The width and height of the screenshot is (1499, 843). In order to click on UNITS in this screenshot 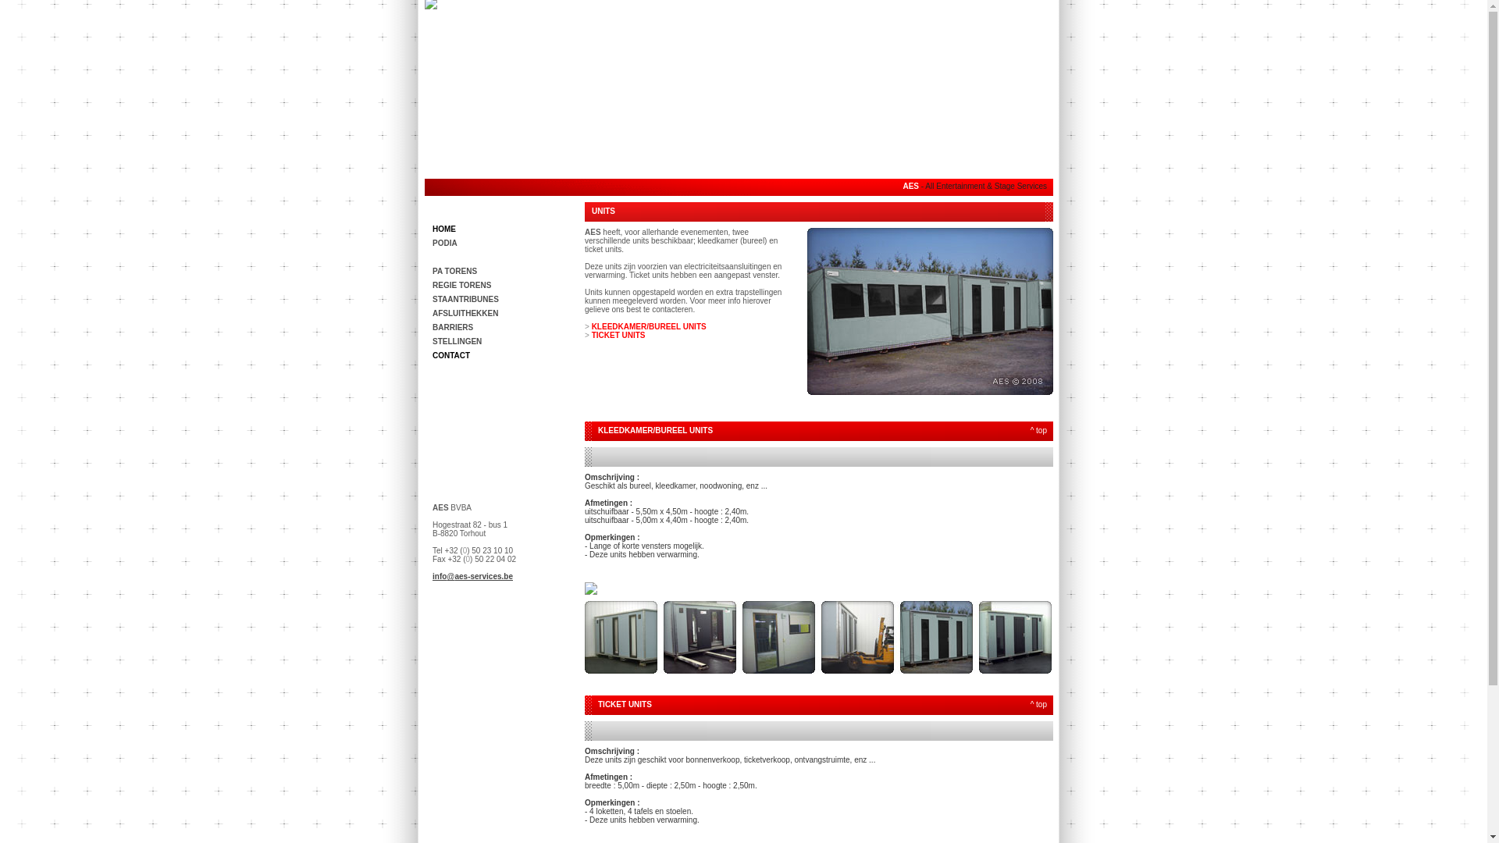, I will do `click(501, 258)`.